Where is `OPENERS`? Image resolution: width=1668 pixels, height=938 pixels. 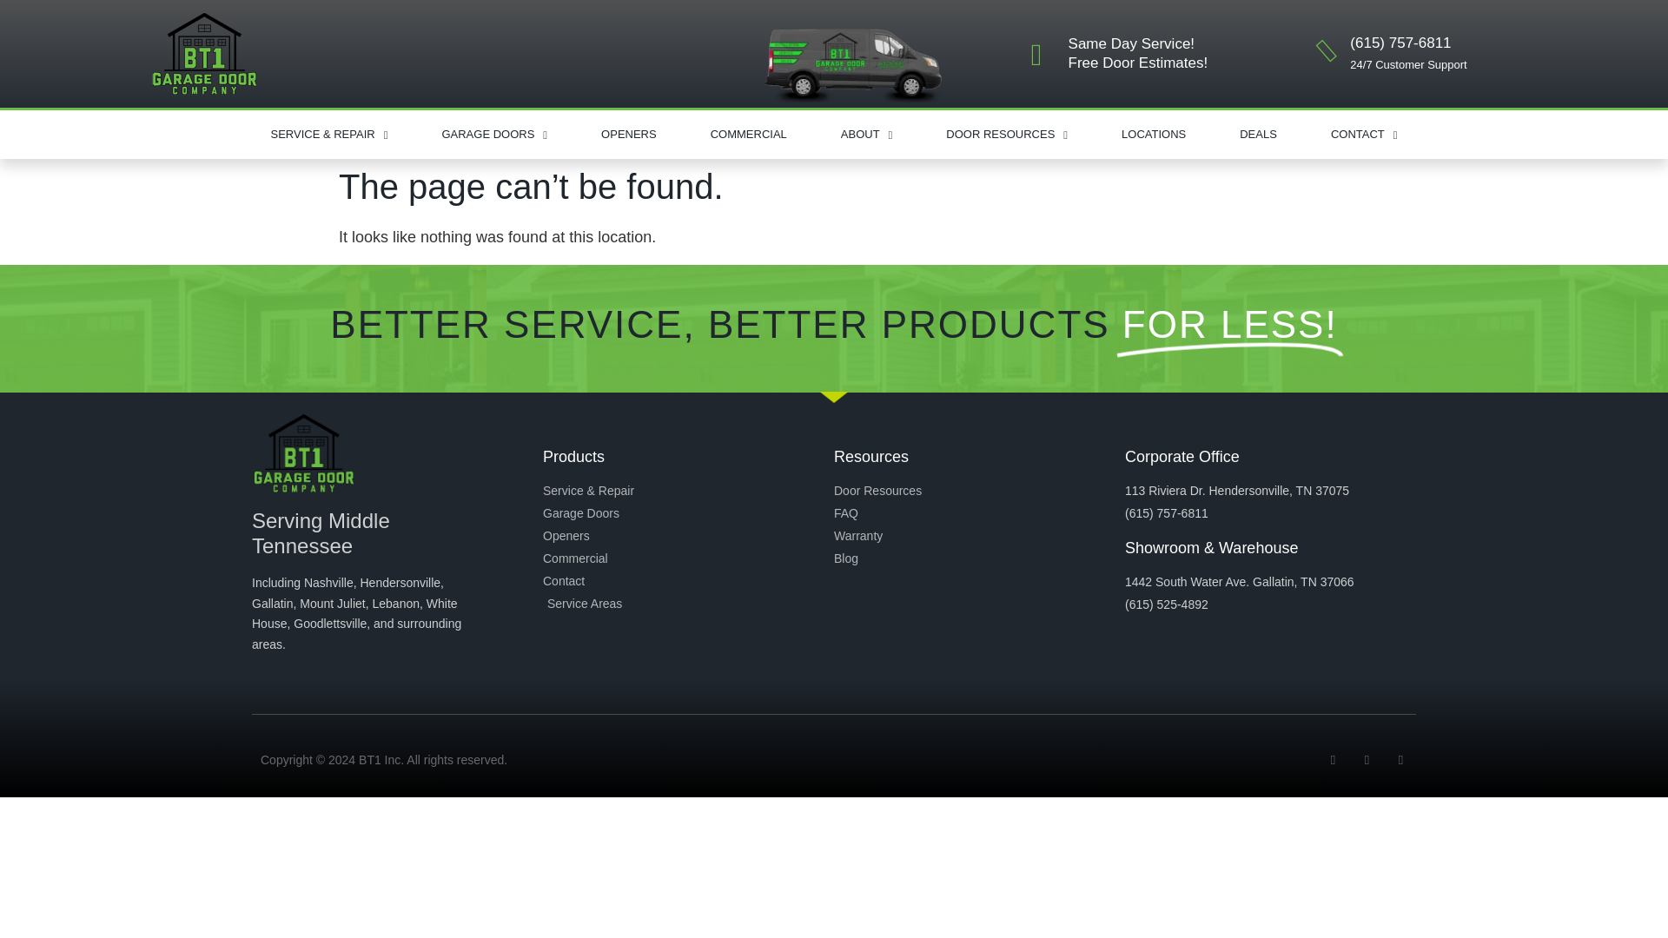
OPENERS is located at coordinates (629, 134).